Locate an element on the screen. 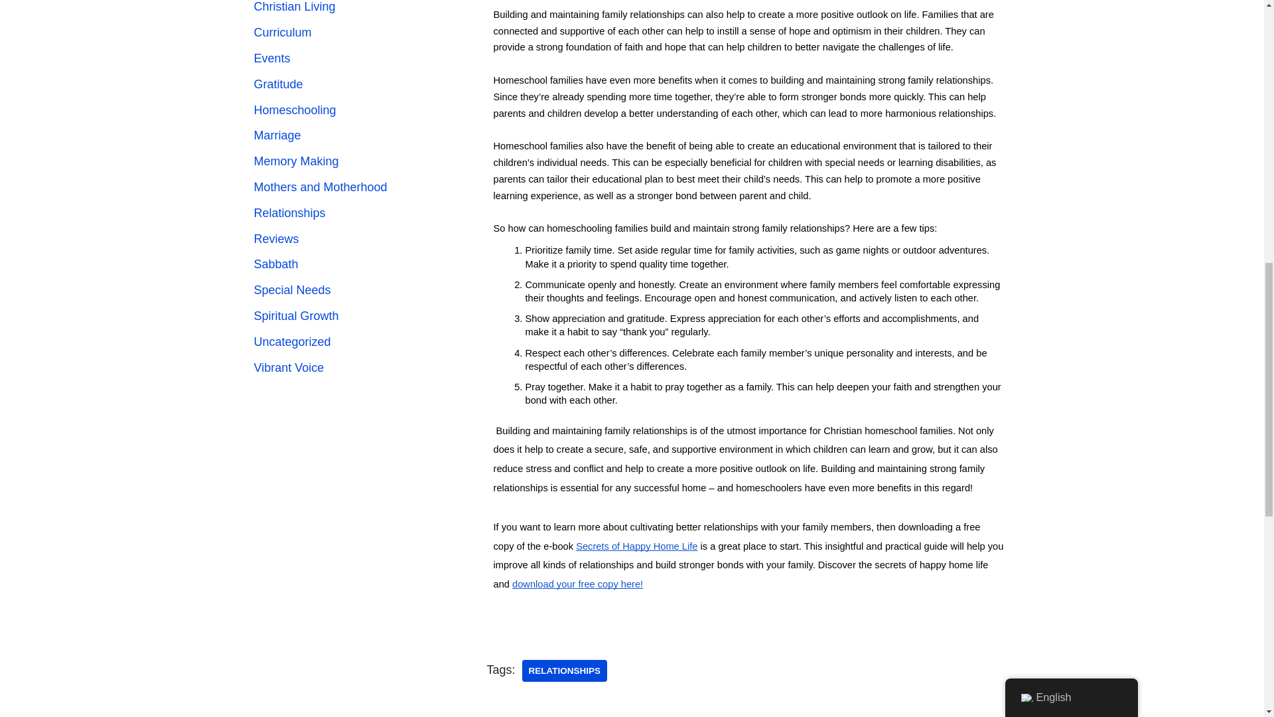 The width and height of the screenshot is (1274, 717). Marriage is located at coordinates (277, 135).